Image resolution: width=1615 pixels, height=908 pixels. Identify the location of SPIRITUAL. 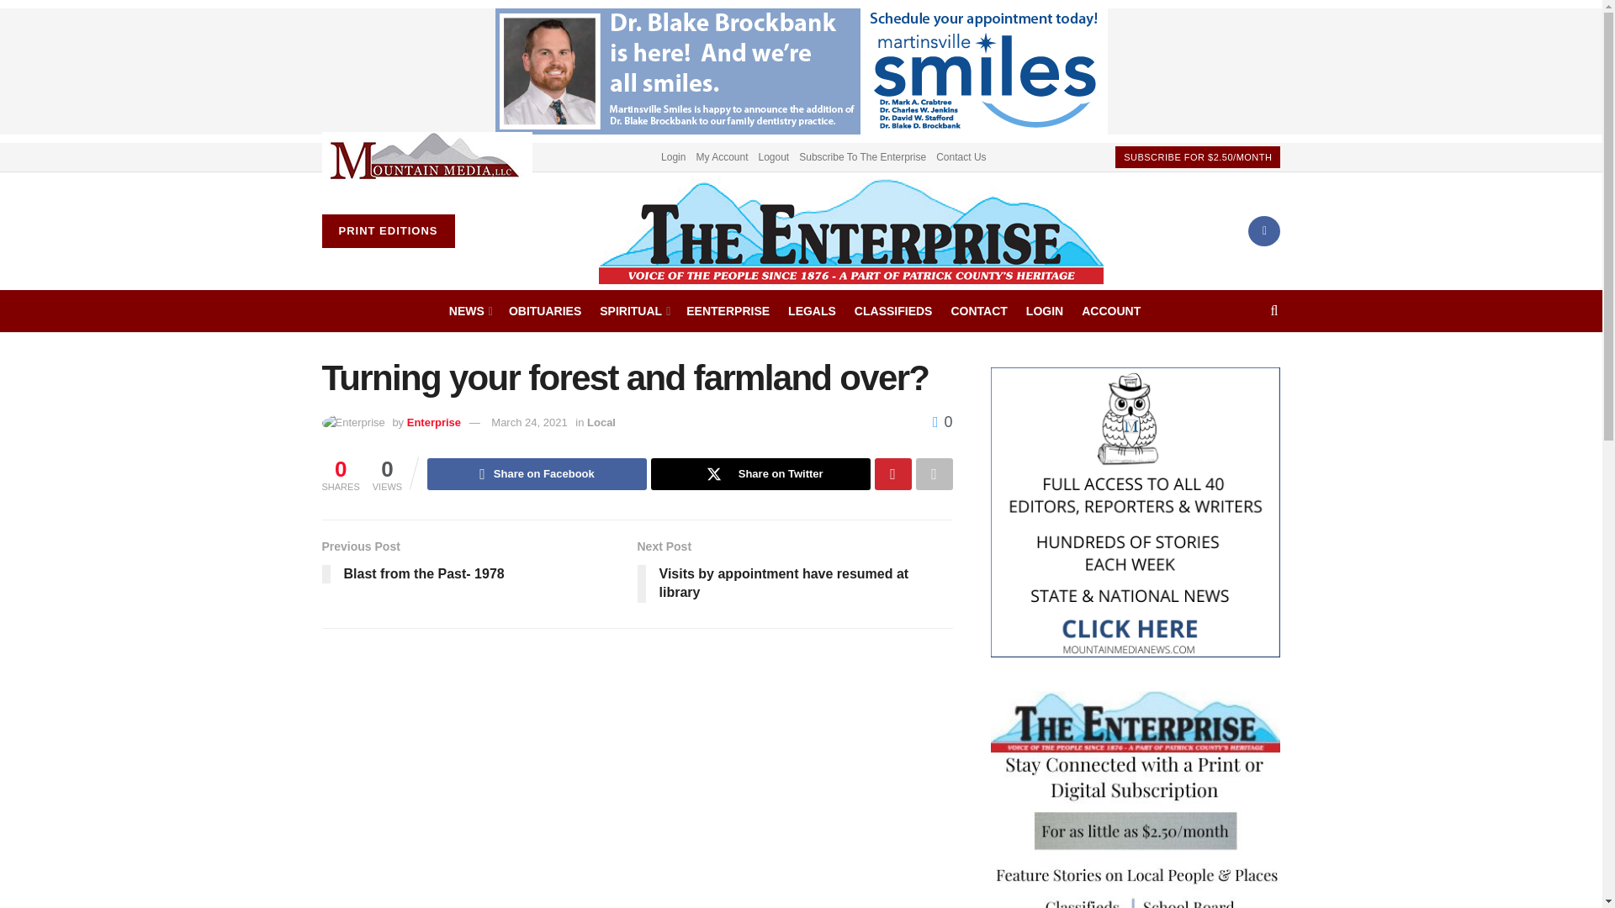
(633, 311).